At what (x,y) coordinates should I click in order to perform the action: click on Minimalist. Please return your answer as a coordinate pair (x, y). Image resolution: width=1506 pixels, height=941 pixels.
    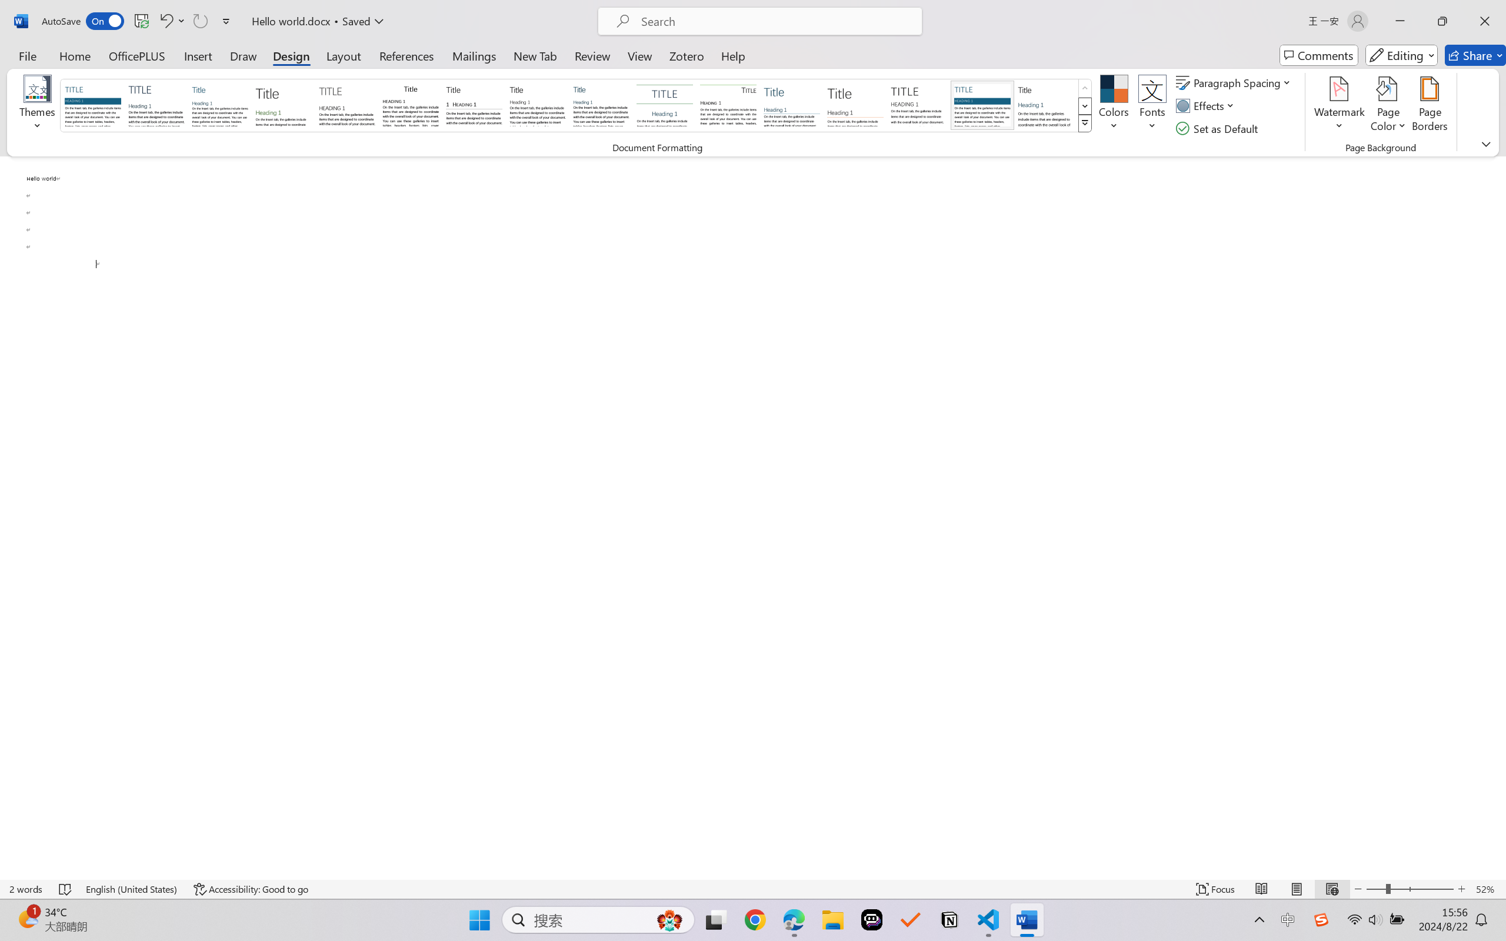
    Looking at the image, I should click on (918, 105).